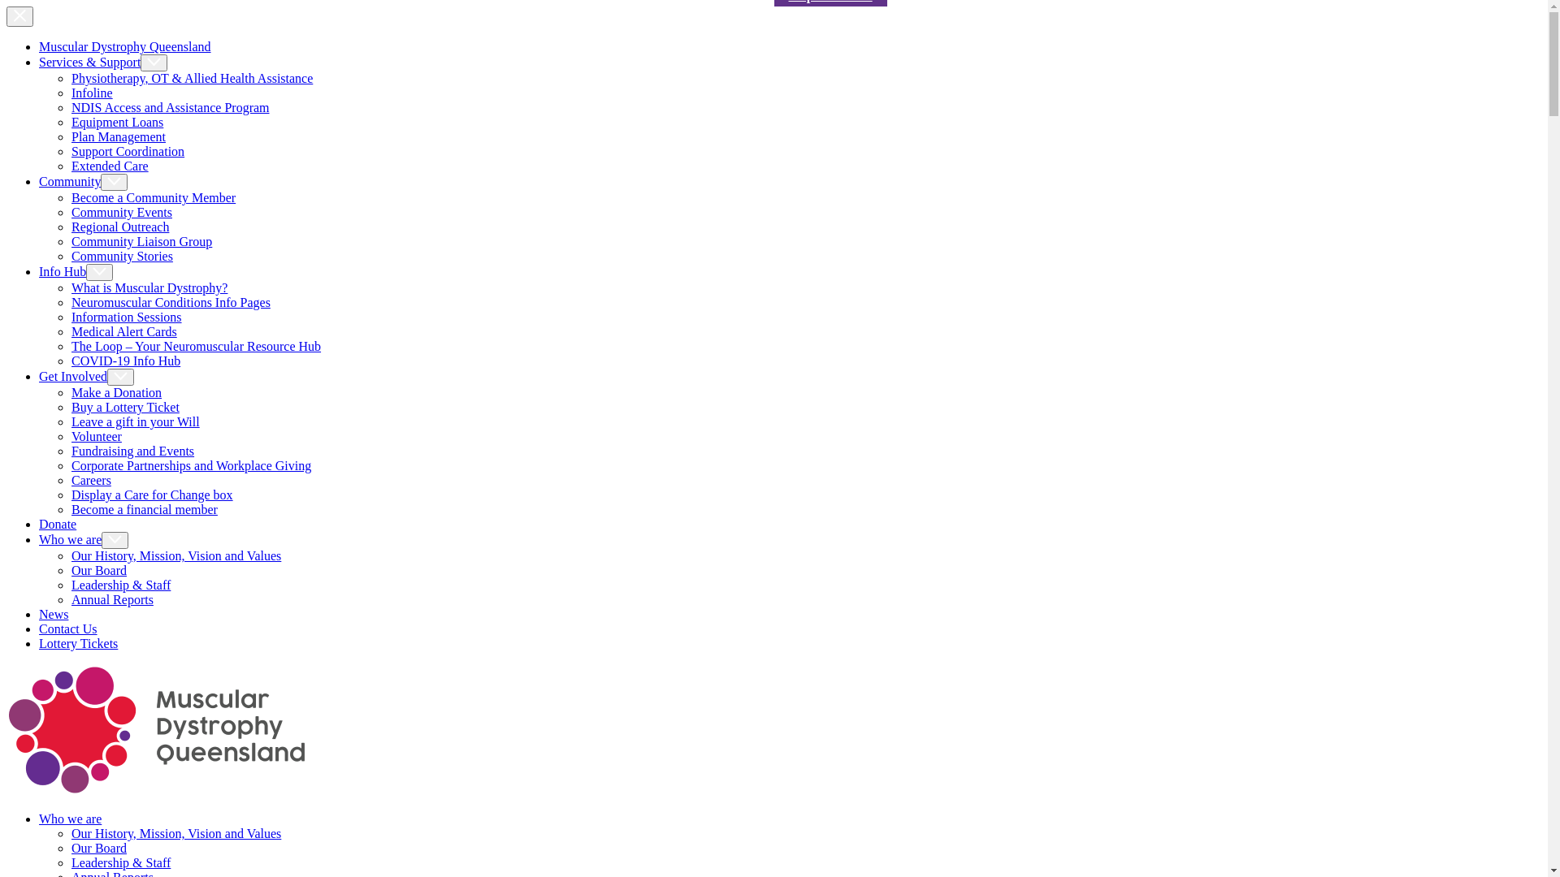  I want to click on Our Board, so click(99, 570).